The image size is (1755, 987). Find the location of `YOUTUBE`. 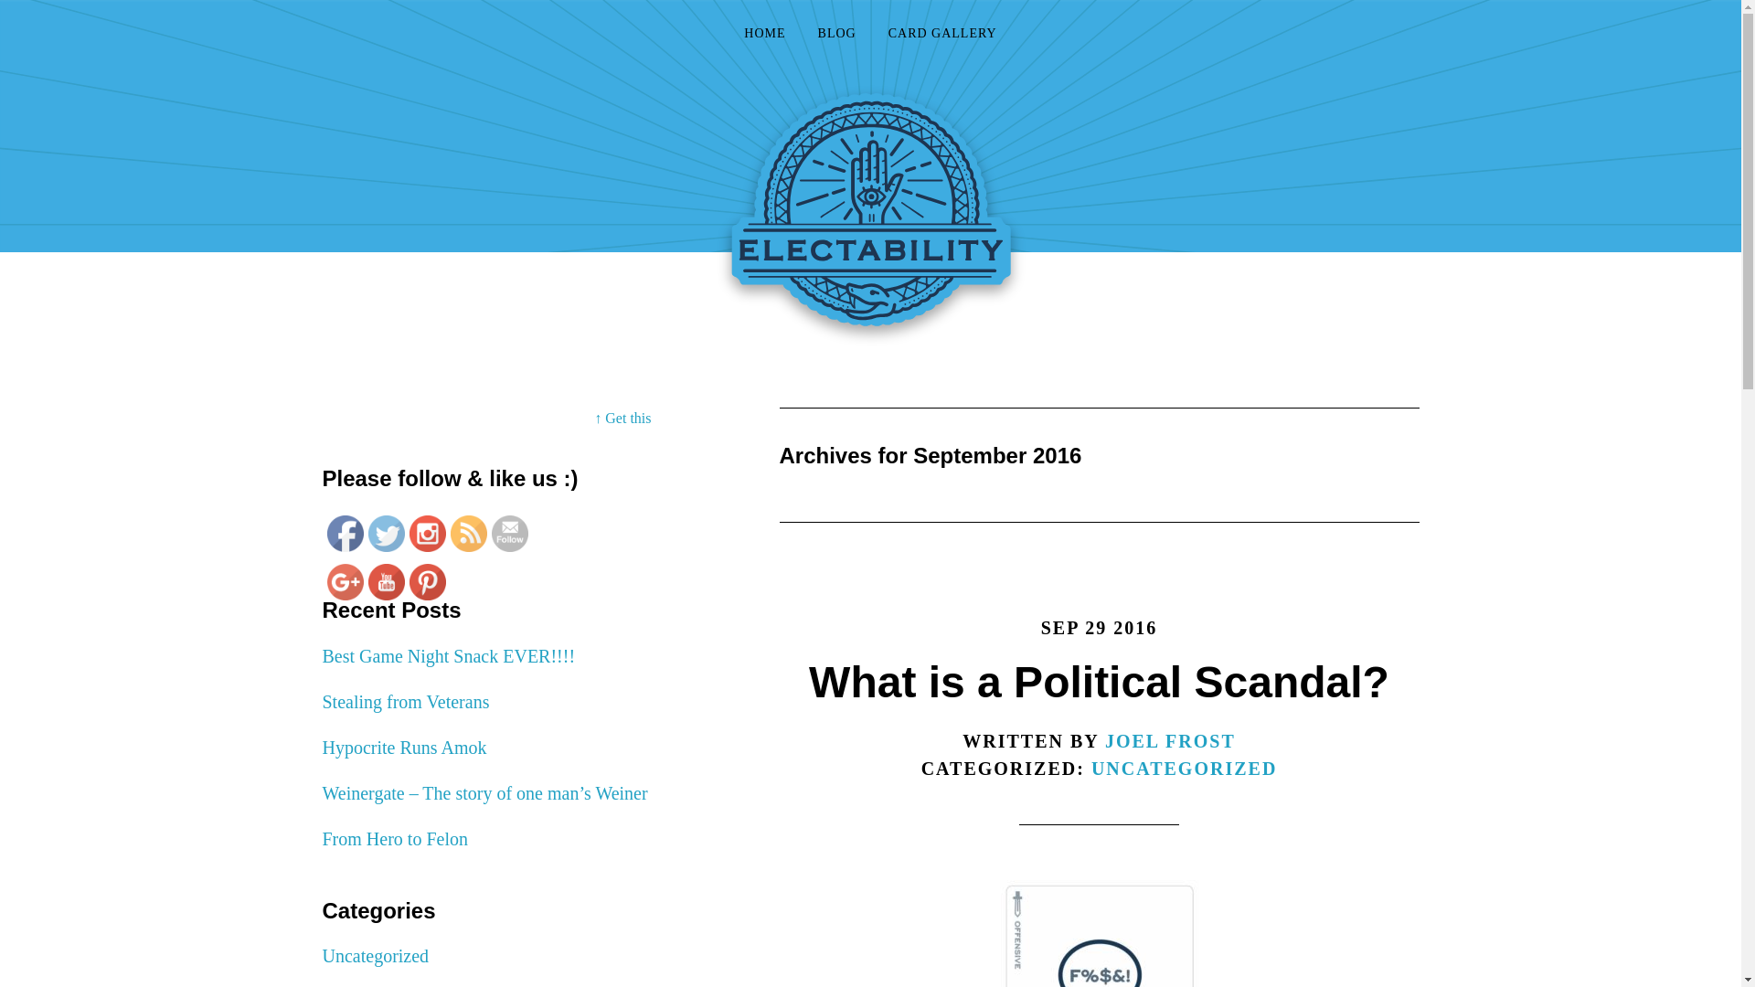

YOUTUBE is located at coordinates (385, 581).